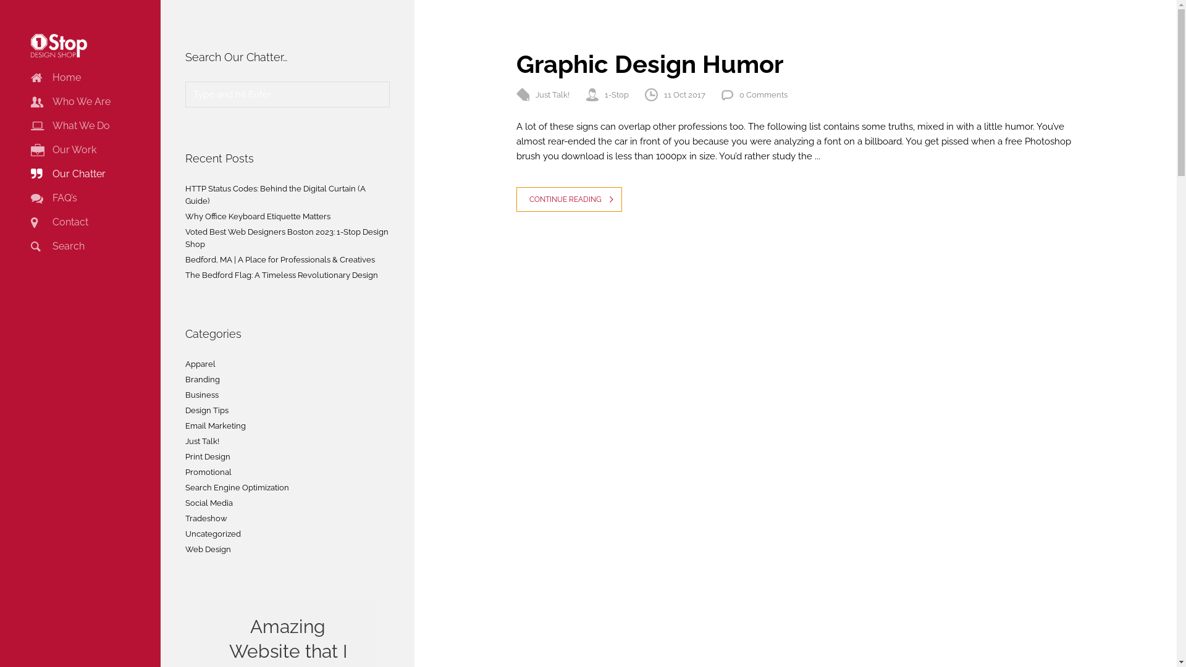 This screenshot has height=667, width=1186. I want to click on Voted Best Web Designers Boston 2023: 1-Stop Design Shop, so click(287, 238).